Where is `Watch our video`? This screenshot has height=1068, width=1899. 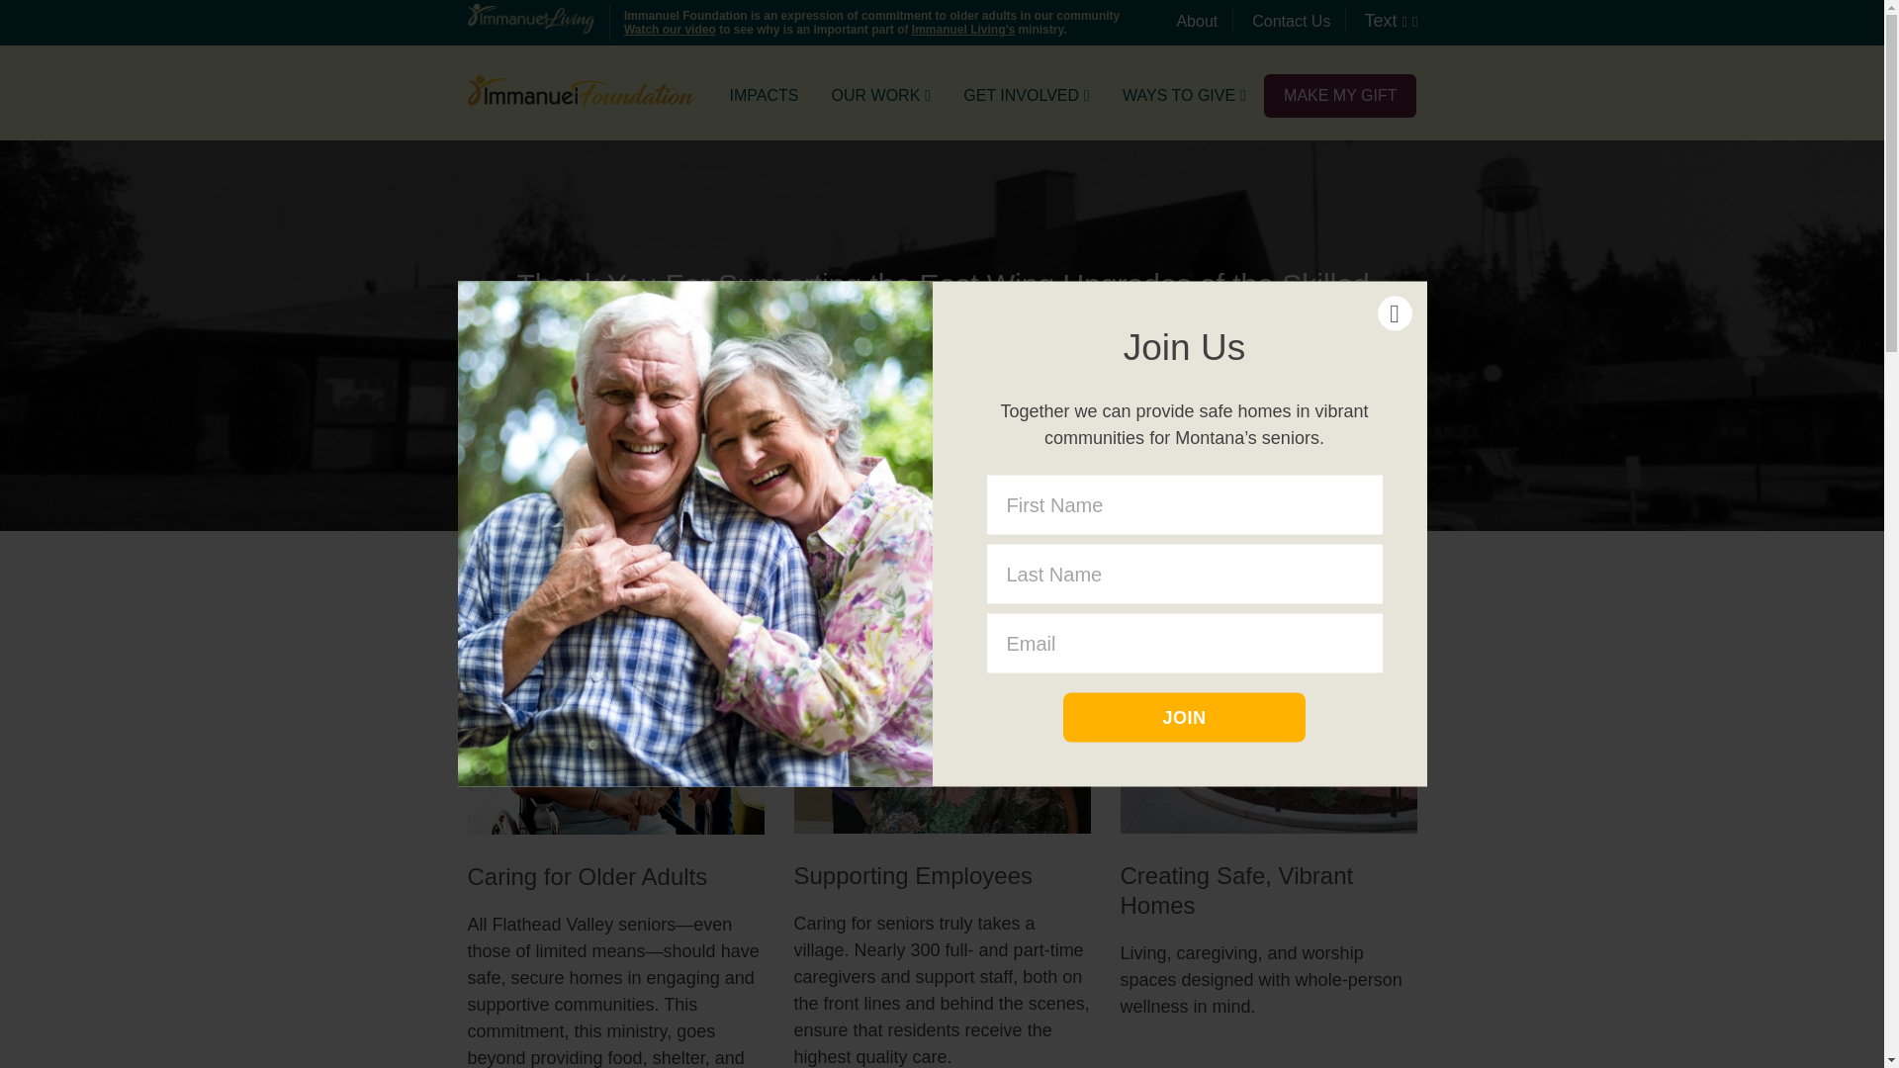 Watch our video is located at coordinates (670, 29).